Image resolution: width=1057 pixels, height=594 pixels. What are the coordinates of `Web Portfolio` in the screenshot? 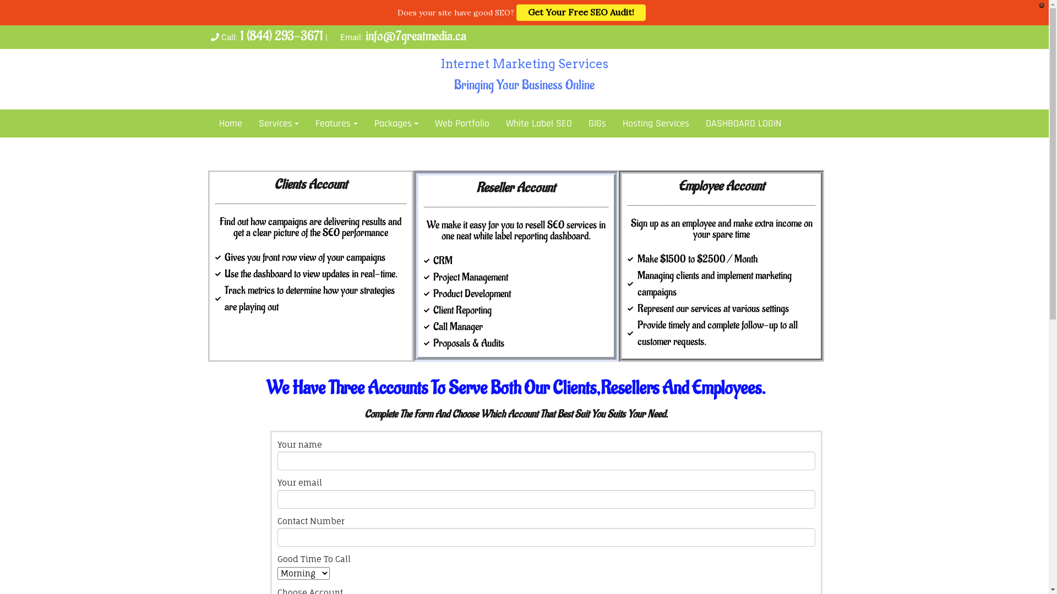 It's located at (462, 123).